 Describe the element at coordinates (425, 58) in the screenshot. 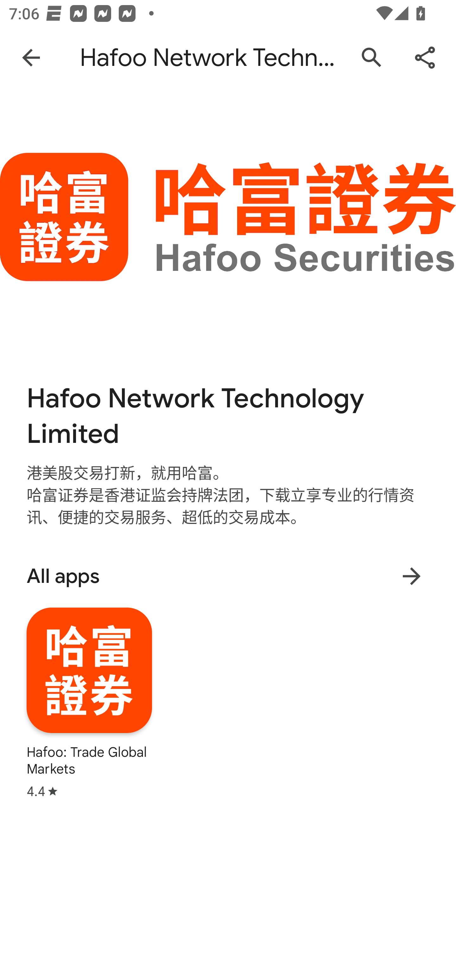

I see `Share` at that location.